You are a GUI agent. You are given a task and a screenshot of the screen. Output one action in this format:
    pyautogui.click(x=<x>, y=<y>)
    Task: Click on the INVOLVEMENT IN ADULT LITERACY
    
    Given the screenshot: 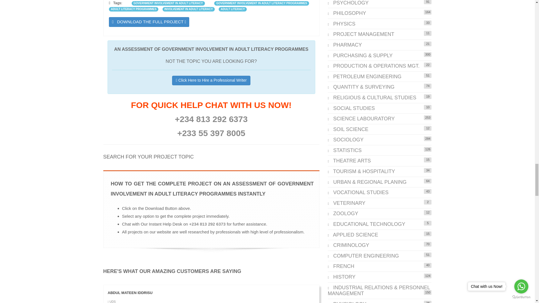 What is the action you would take?
    pyautogui.click(x=189, y=9)
    